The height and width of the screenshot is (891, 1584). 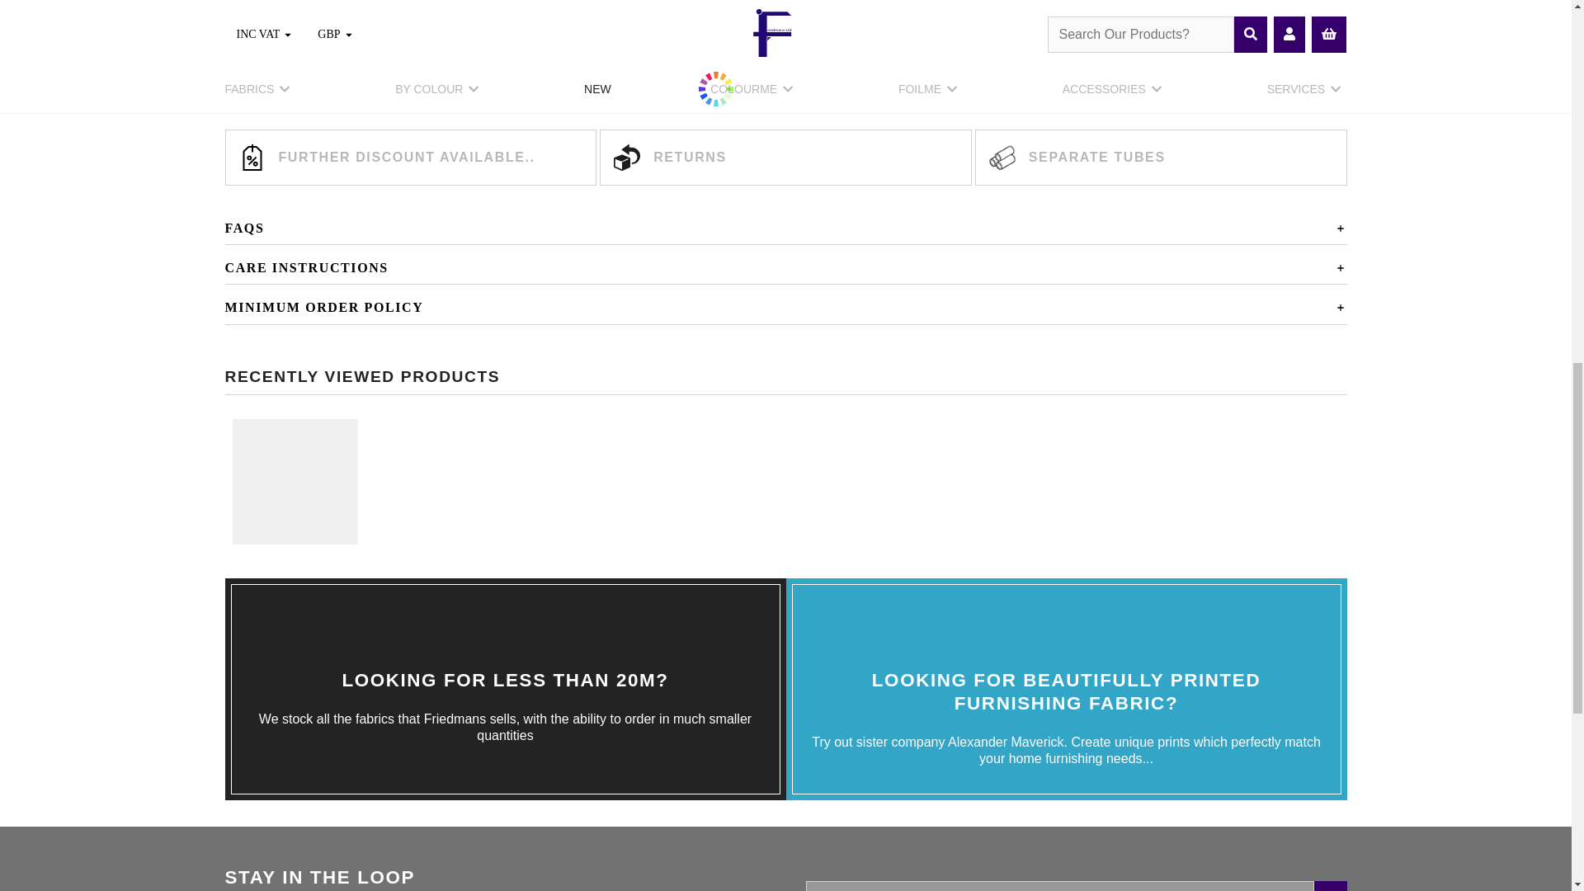 I want to click on LETTER V - RHINESTONE ALPHABET CHARM, so click(x=294, y=481).